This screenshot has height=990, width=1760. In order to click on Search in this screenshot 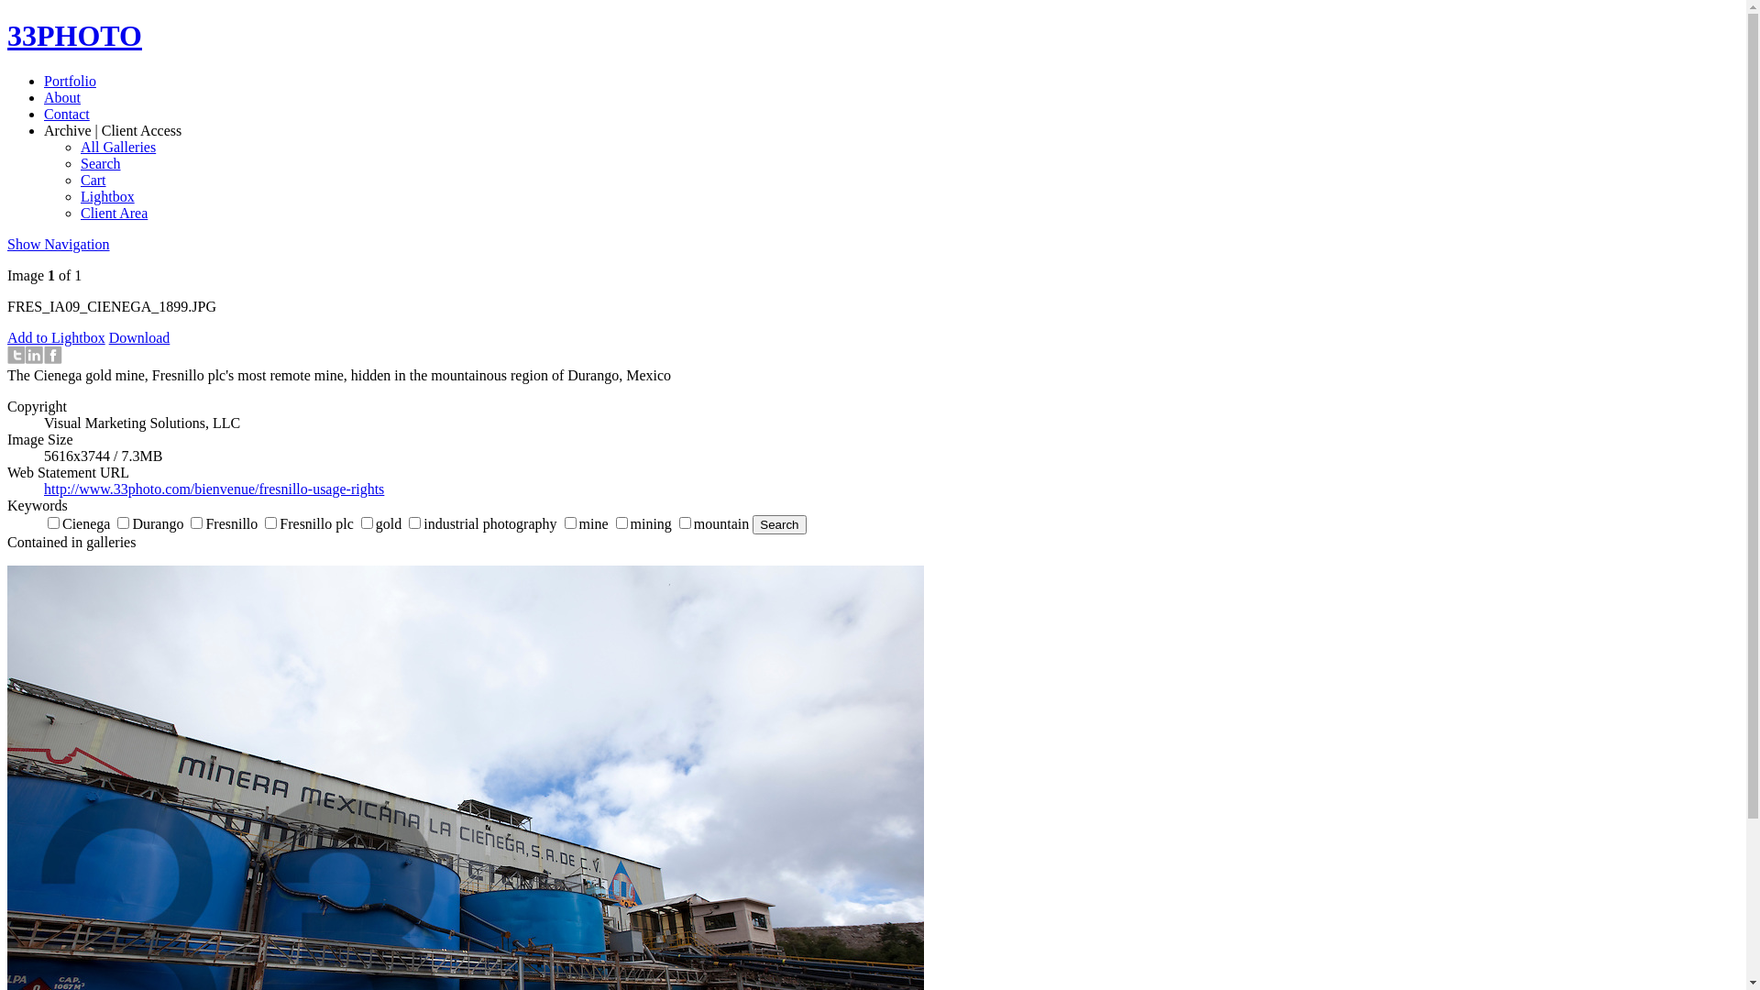, I will do `click(779, 524)`.